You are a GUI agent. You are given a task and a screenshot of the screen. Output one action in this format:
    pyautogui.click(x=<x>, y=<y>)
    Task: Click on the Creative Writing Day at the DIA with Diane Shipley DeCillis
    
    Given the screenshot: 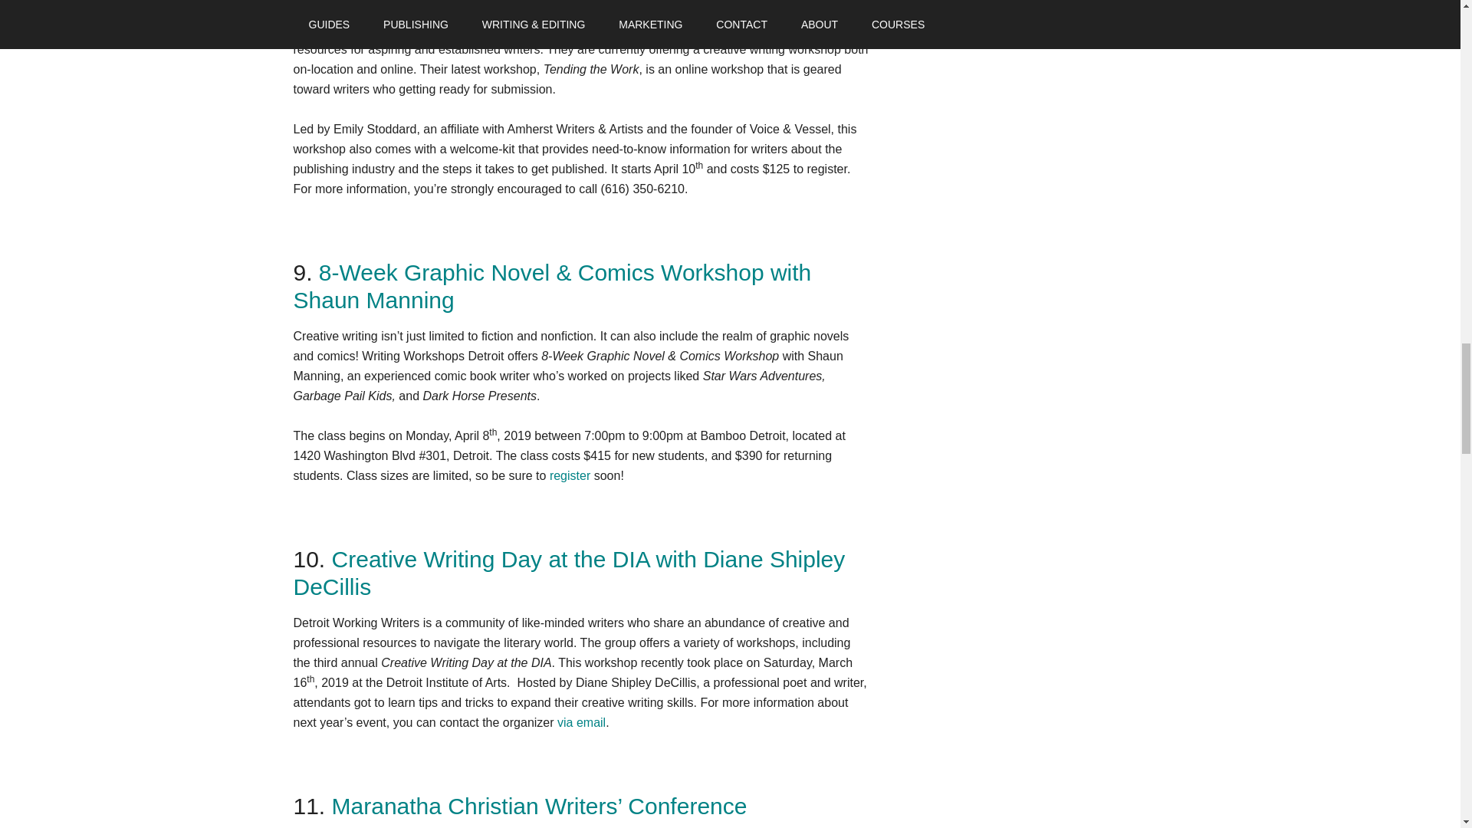 What is the action you would take?
    pyautogui.click(x=569, y=572)
    